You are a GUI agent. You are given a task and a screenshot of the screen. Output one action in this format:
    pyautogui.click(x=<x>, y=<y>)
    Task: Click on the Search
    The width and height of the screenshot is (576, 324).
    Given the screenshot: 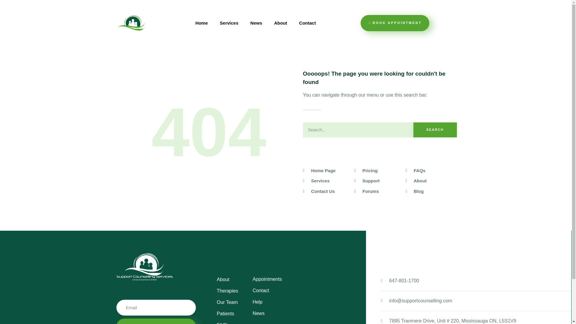 What is the action you would take?
    pyautogui.click(x=358, y=130)
    